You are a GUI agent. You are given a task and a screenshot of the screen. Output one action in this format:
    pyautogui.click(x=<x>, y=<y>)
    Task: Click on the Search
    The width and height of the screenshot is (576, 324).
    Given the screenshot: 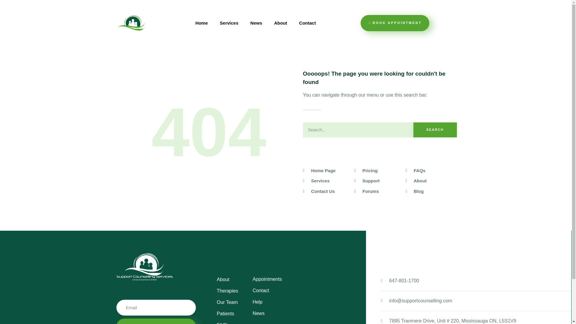 What is the action you would take?
    pyautogui.click(x=358, y=130)
    